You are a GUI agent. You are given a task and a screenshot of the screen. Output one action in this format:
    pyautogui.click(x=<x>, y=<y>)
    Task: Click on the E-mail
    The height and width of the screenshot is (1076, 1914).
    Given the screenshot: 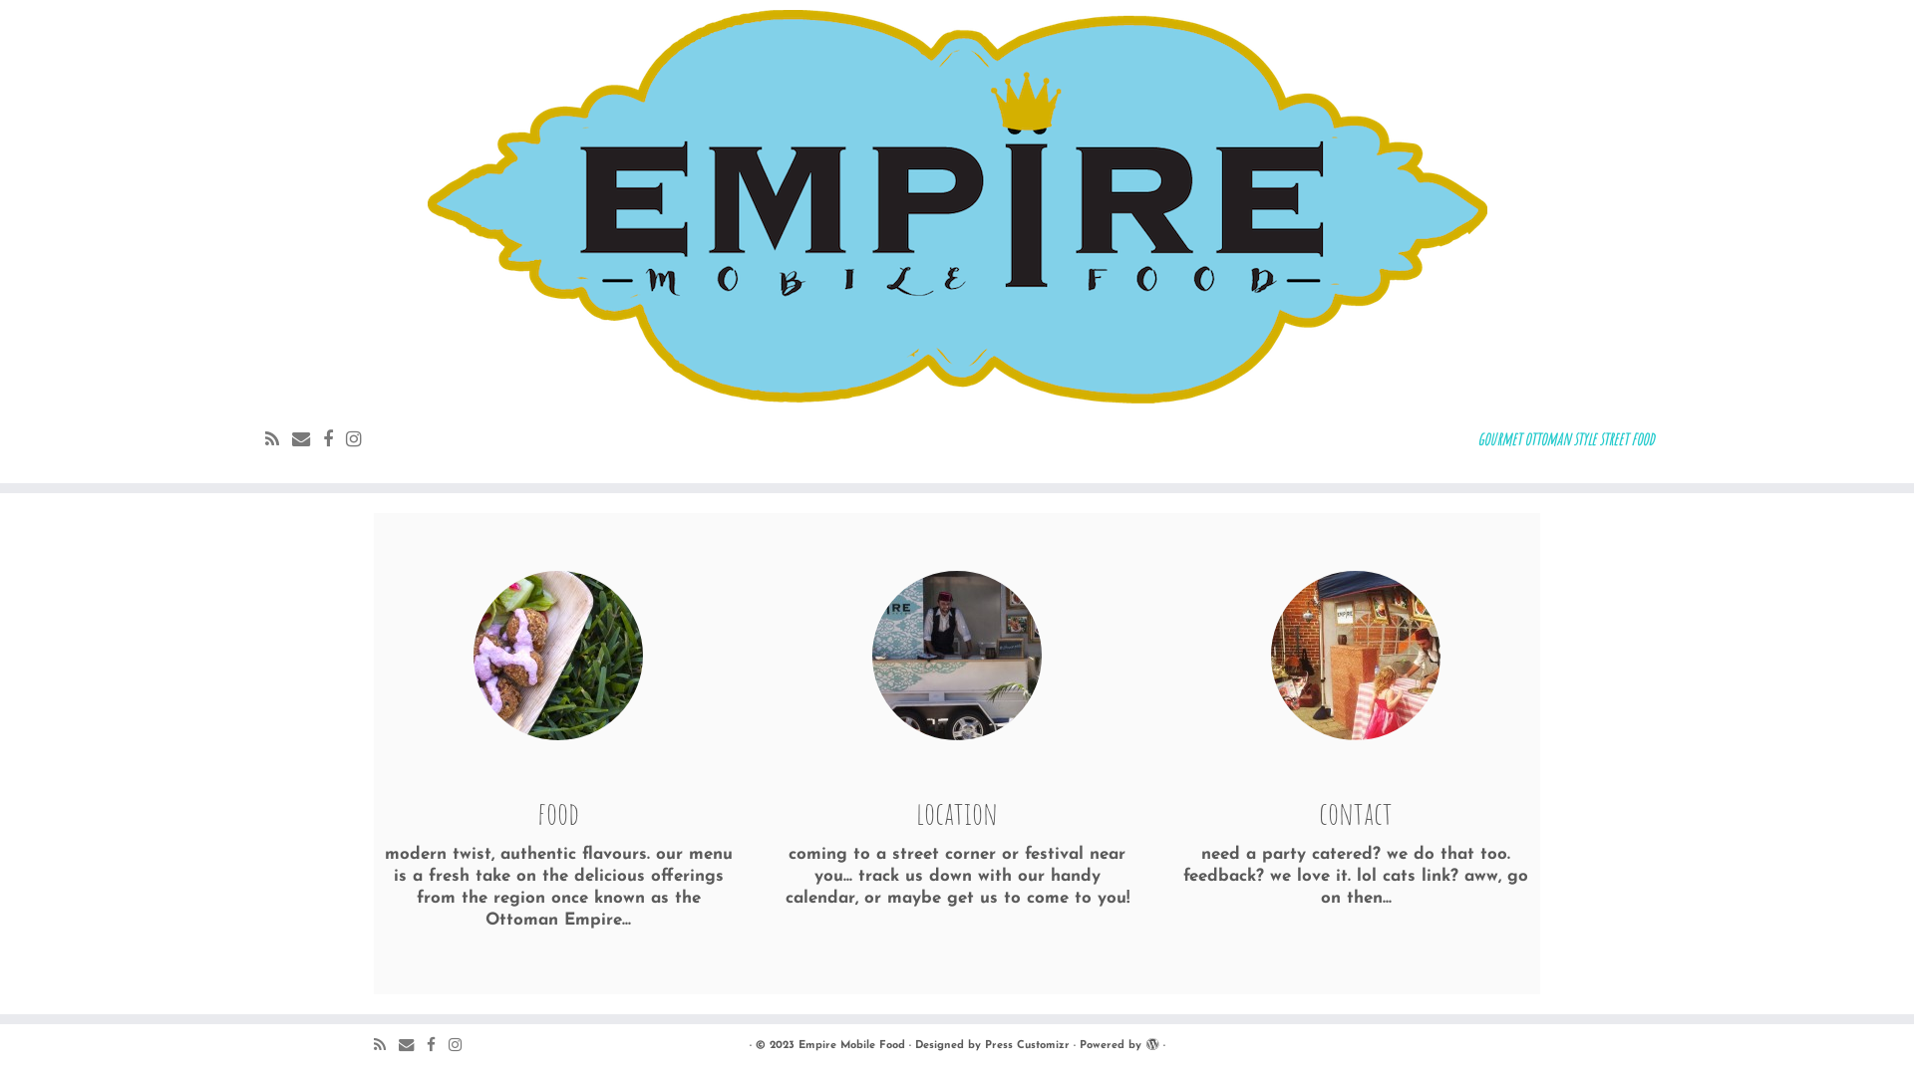 What is the action you would take?
    pyautogui.click(x=307, y=440)
    